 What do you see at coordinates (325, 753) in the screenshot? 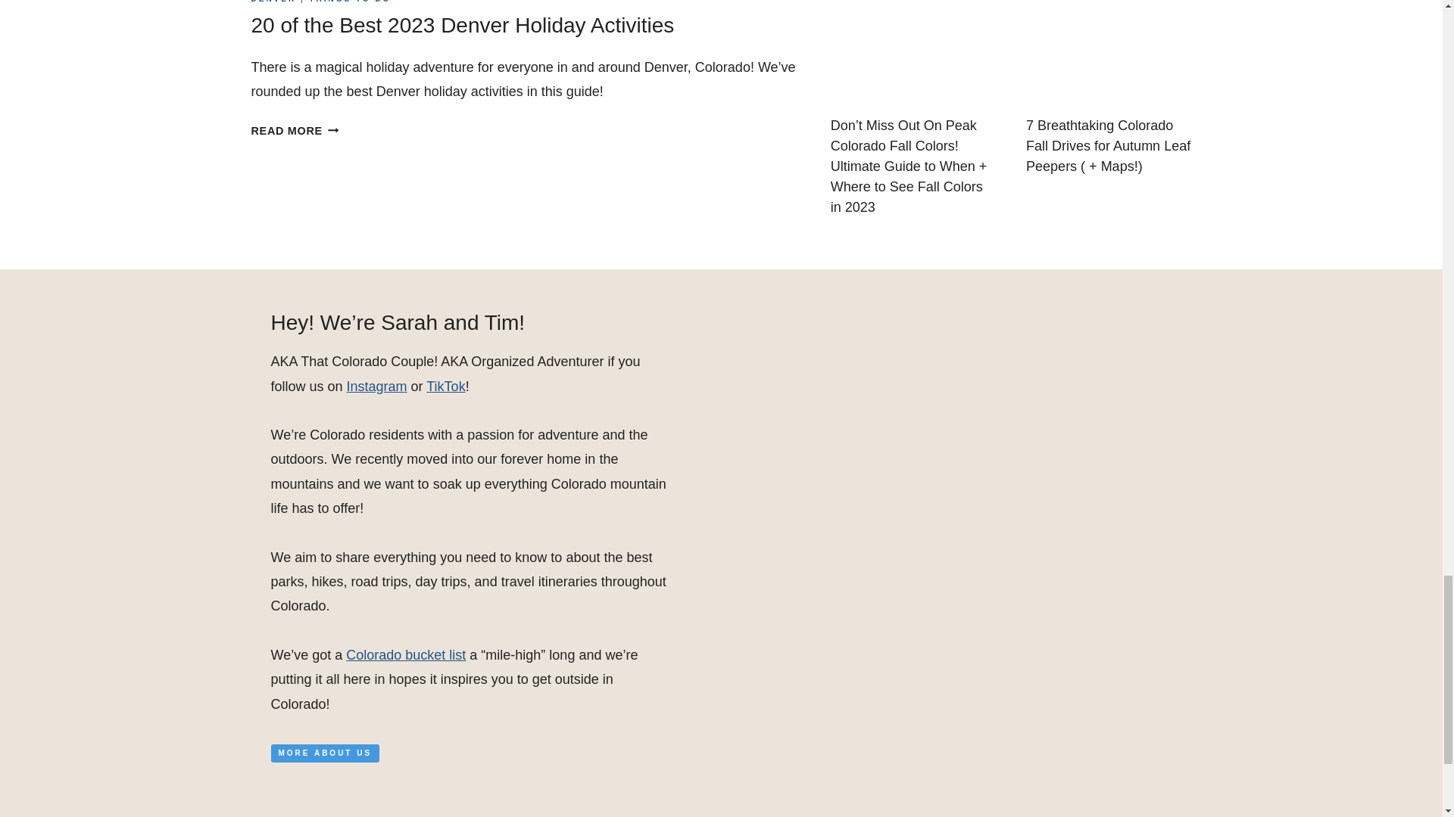
I see `MORE ABOUT US` at bounding box center [325, 753].